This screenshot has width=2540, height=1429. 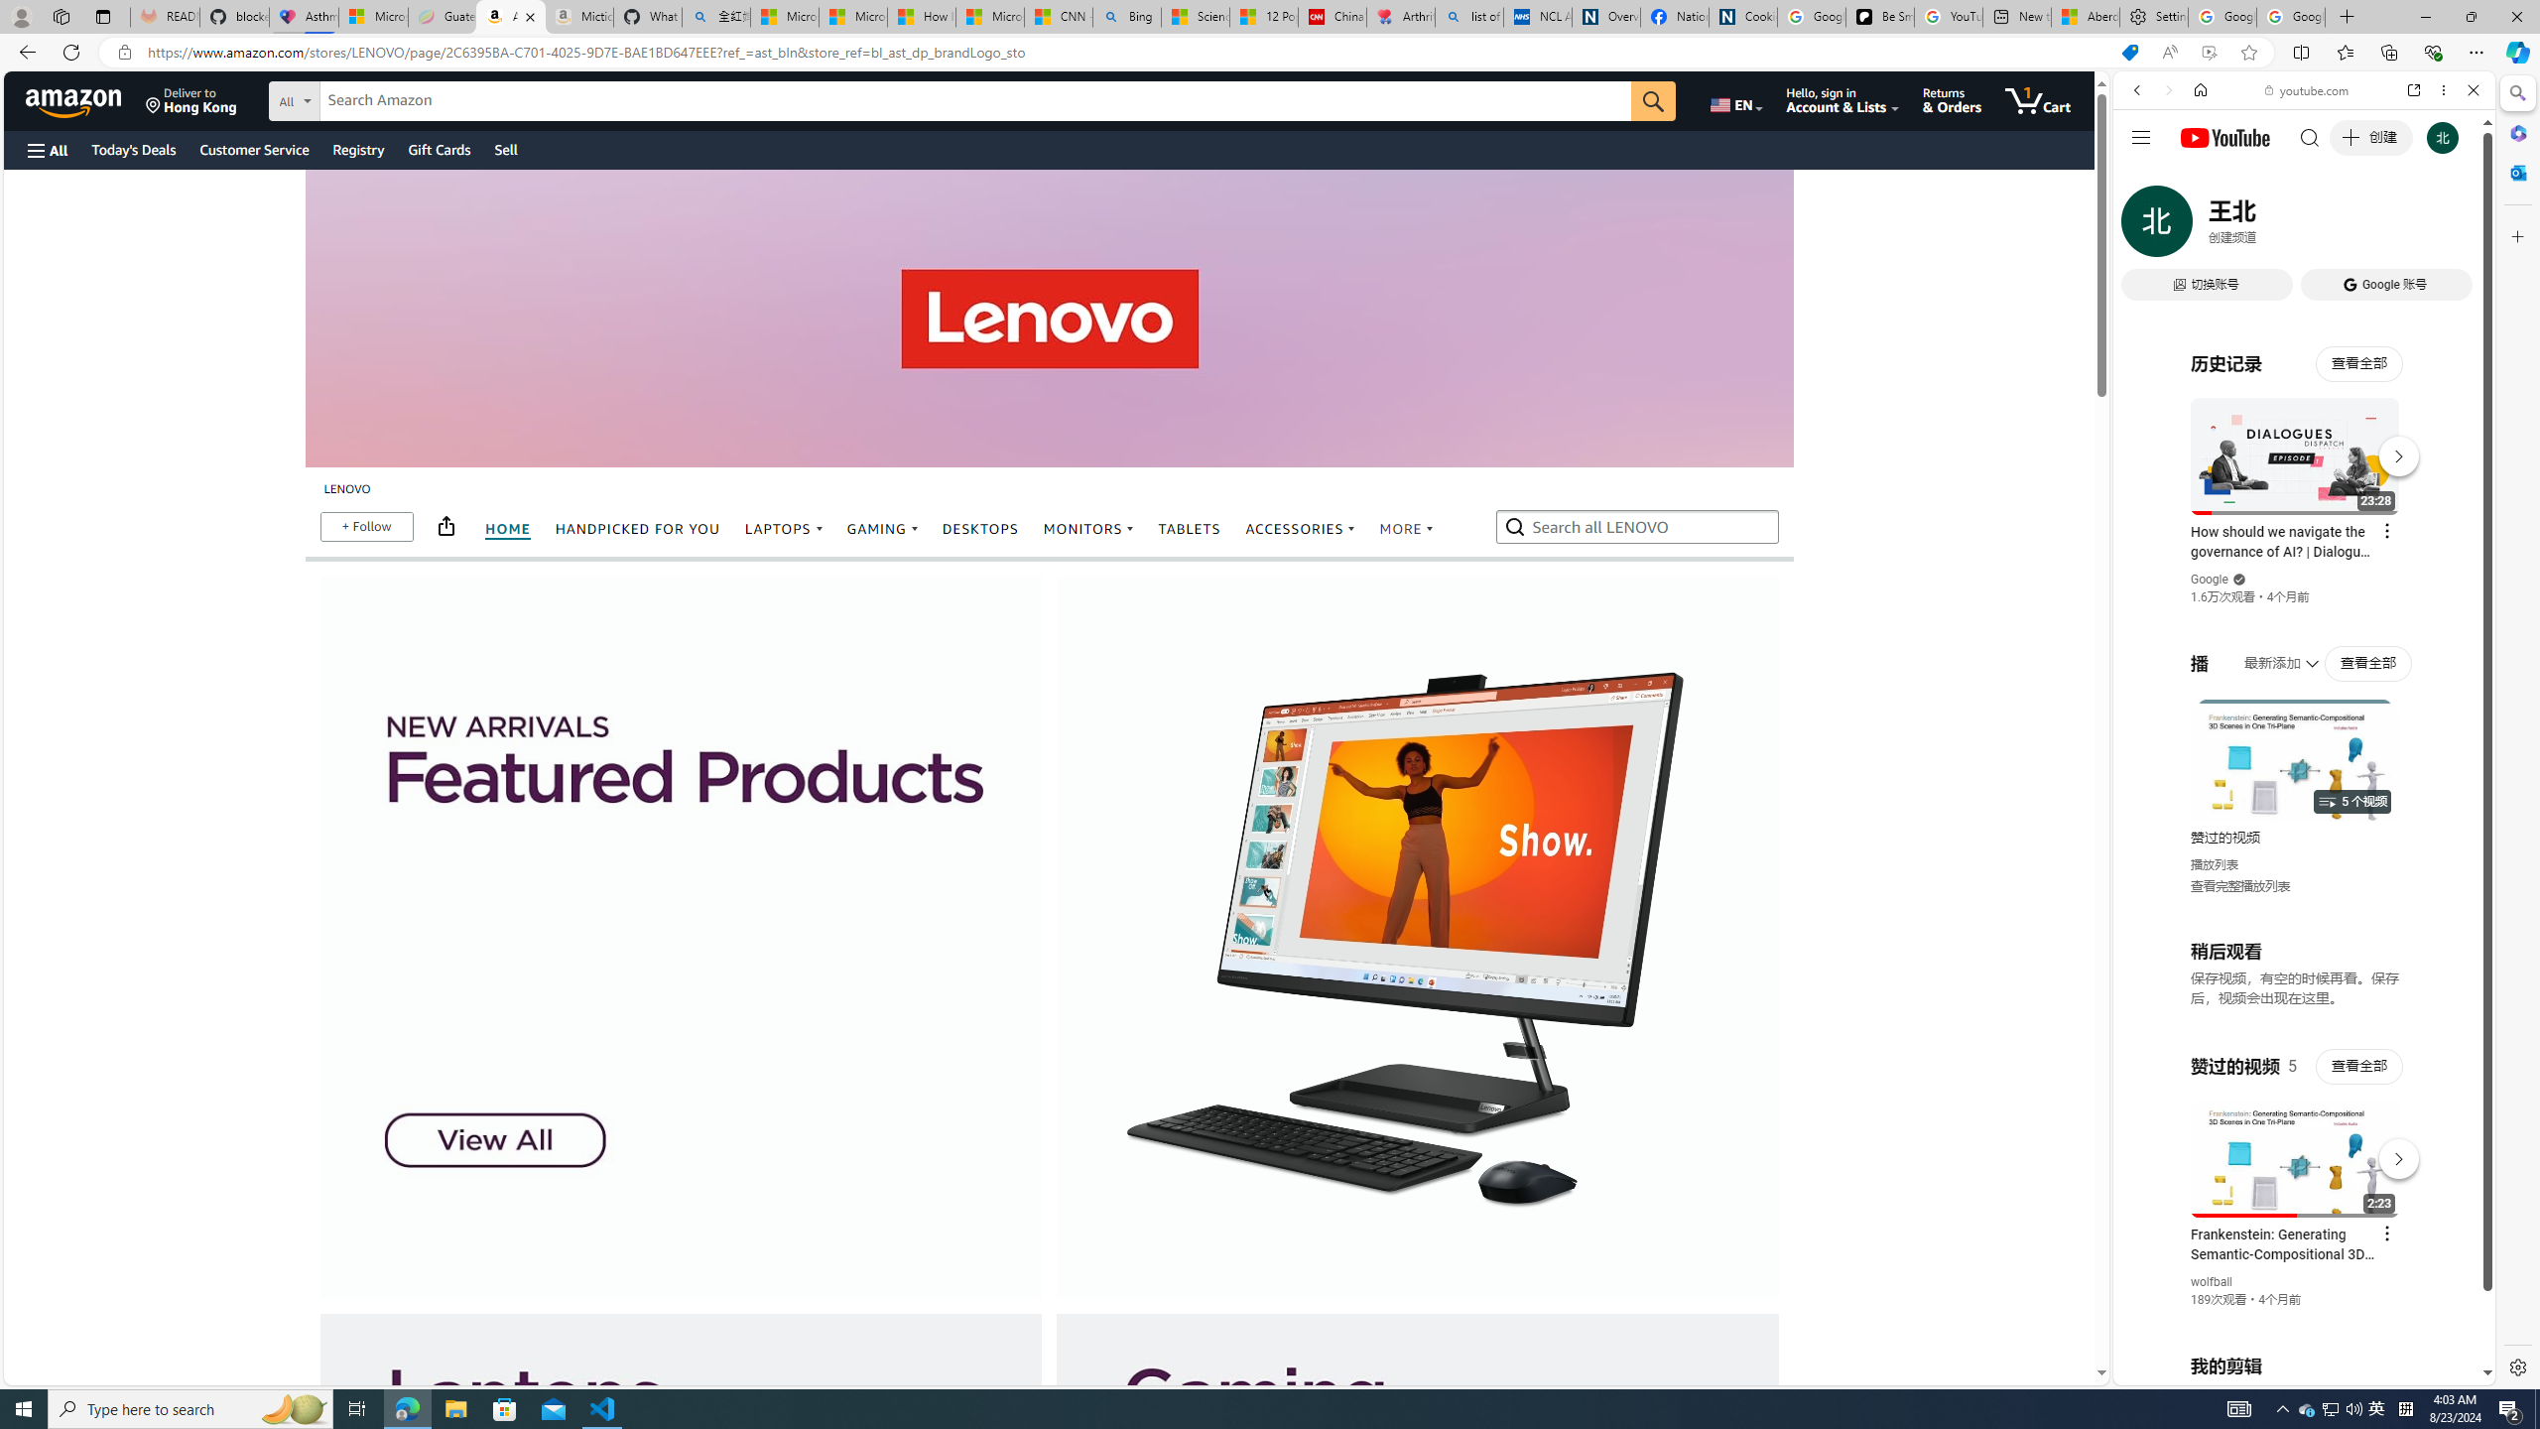 I want to click on TABLETS, so click(x=1190, y=530).